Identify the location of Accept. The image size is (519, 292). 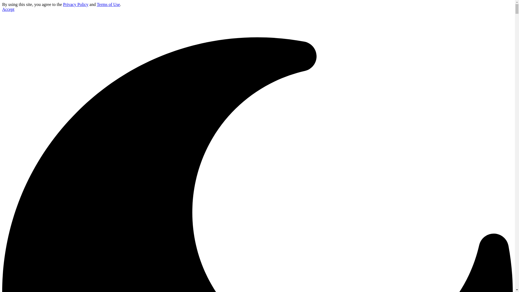
(8, 9).